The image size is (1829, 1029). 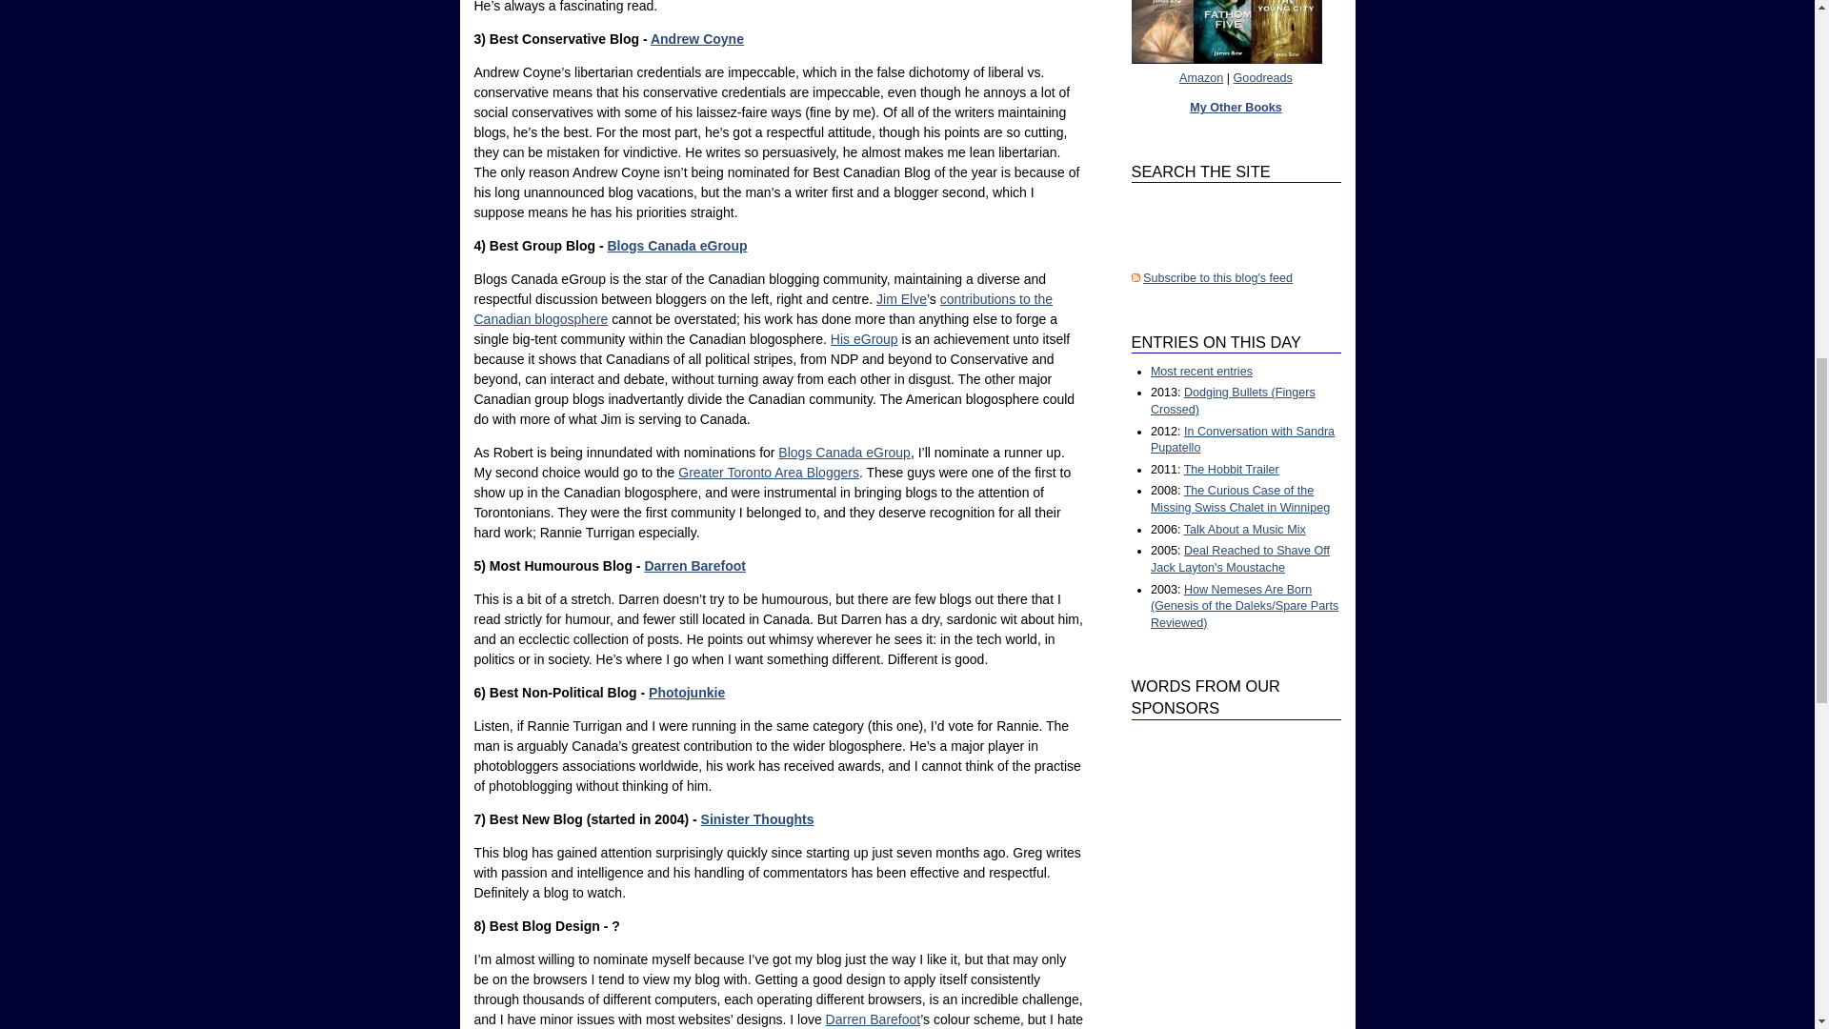 What do you see at coordinates (874, 1019) in the screenshot?
I see `Darren Barefoot` at bounding box center [874, 1019].